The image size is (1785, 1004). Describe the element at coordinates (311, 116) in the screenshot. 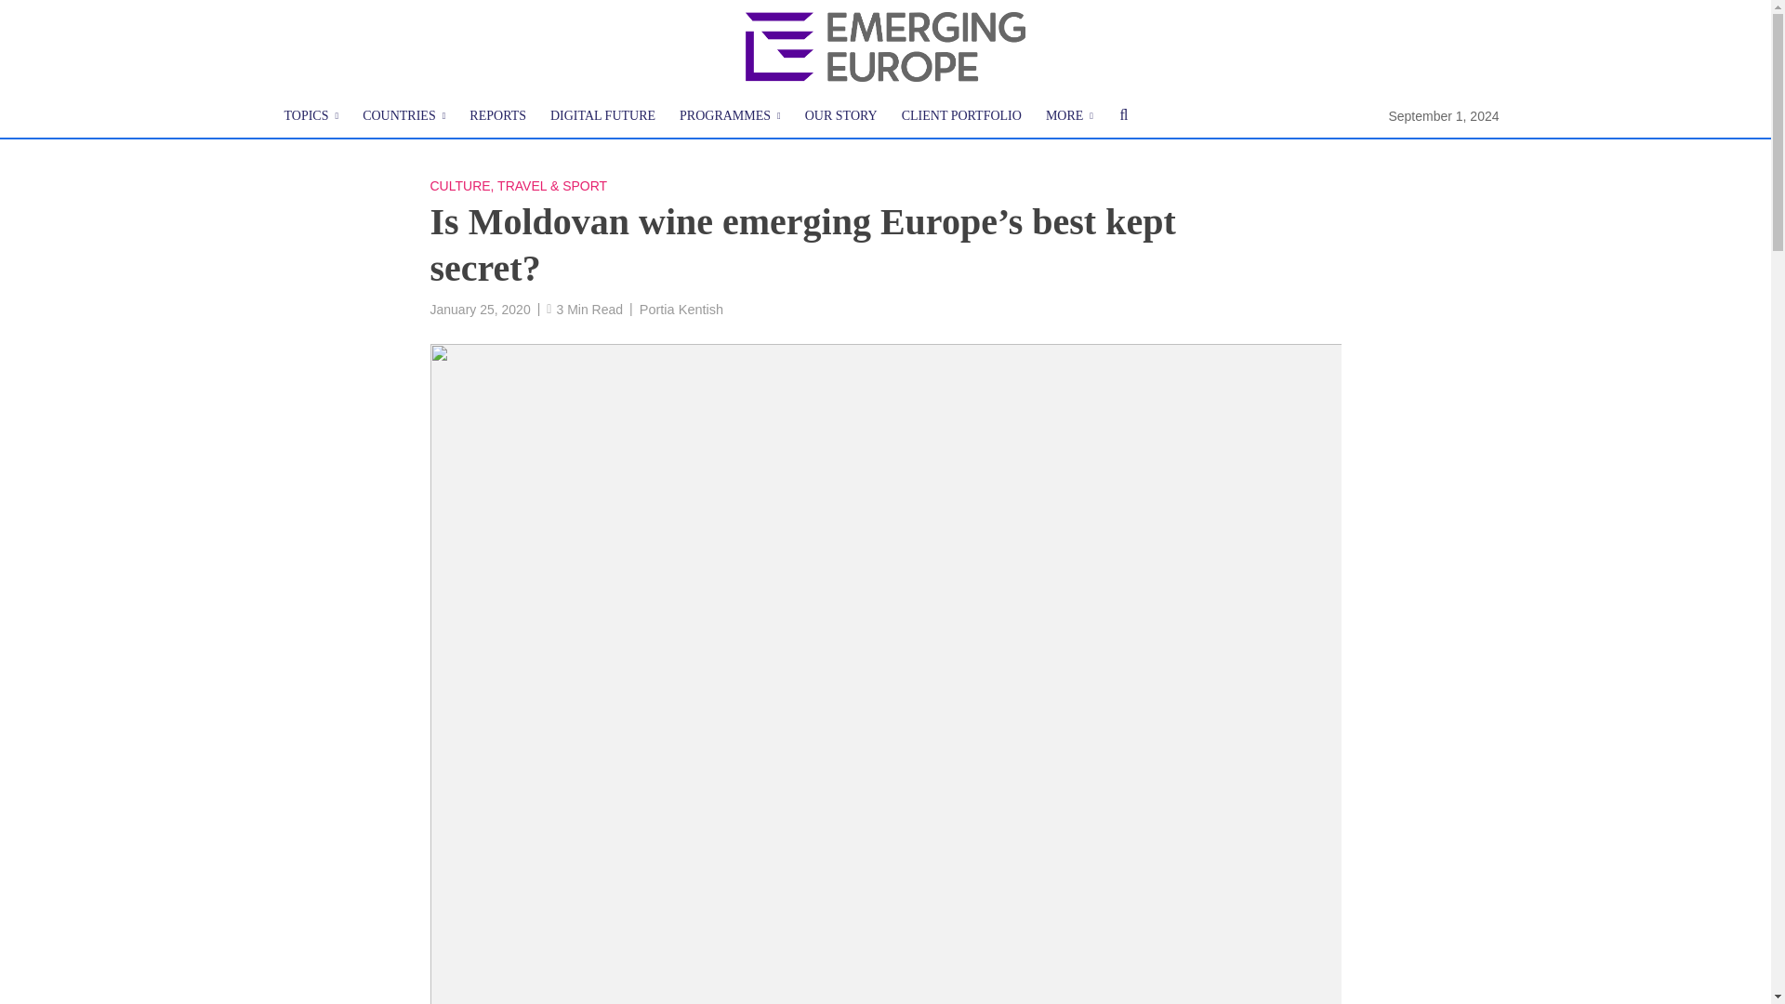

I see `TOPICS` at that location.